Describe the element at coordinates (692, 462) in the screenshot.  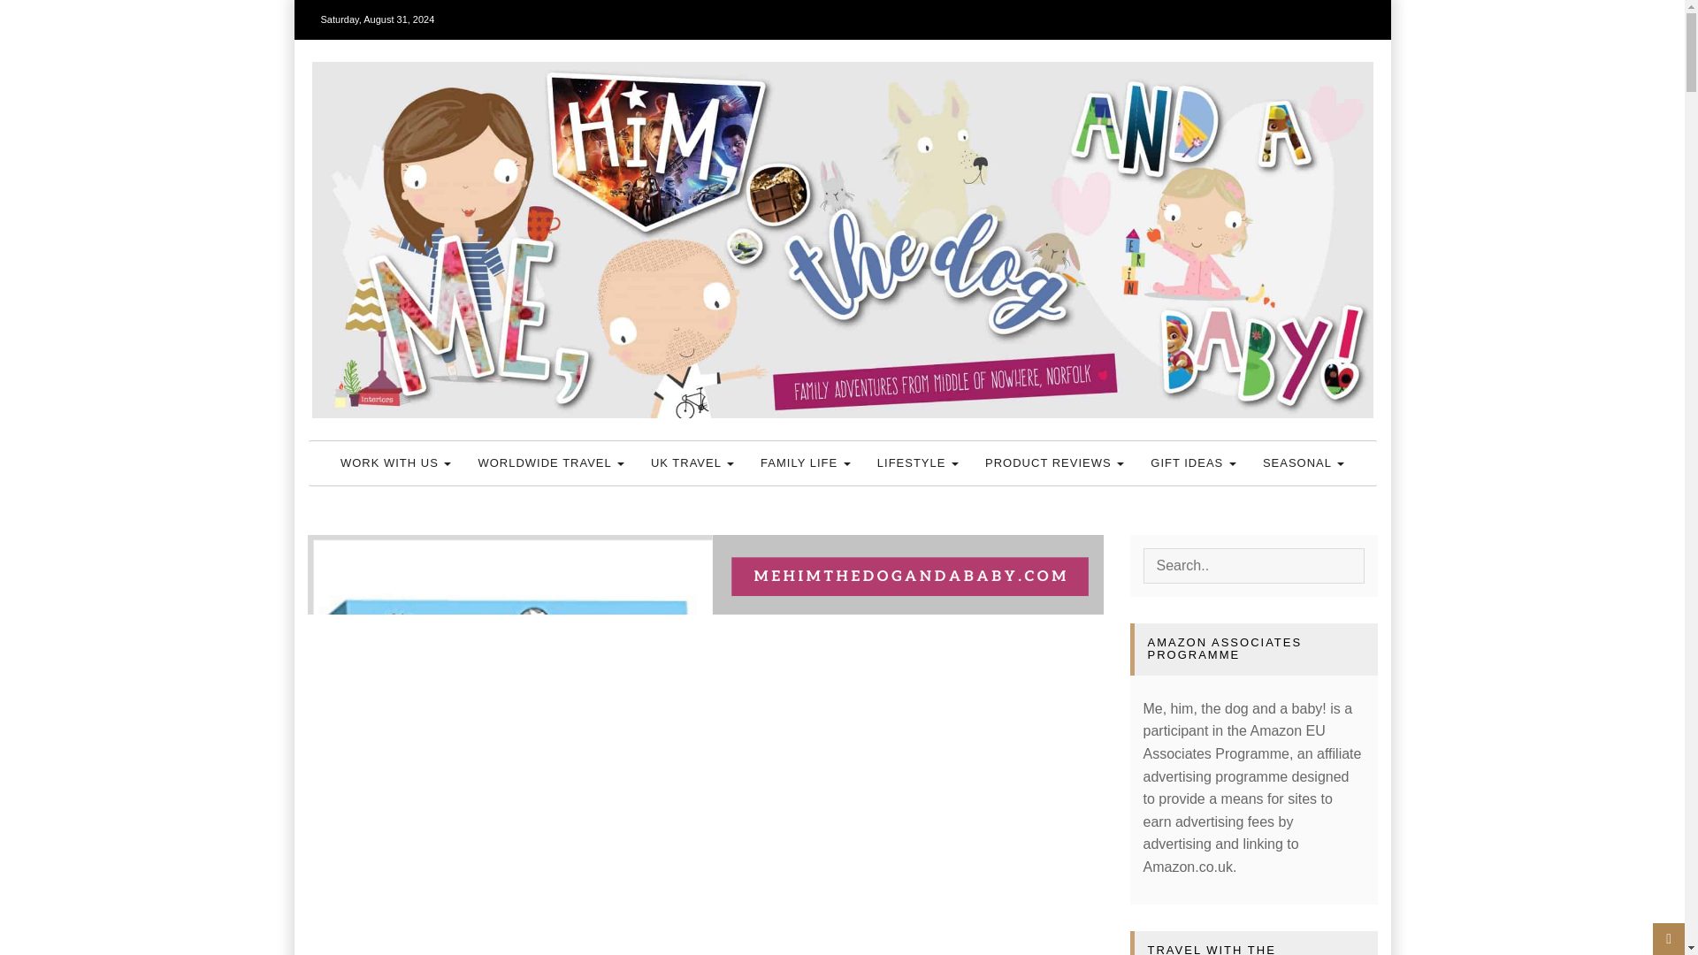
I see `UK TRAVEL` at that location.